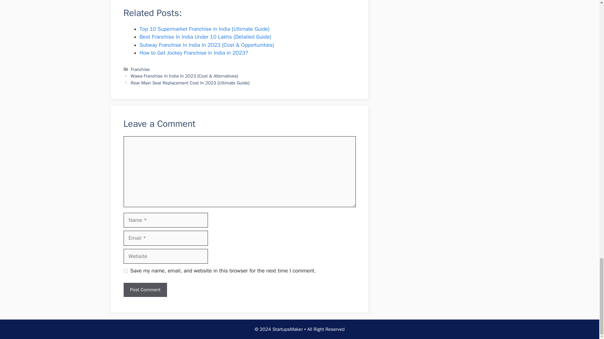  Describe the element at coordinates (145, 290) in the screenshot. I see `Post Comment` at that location.